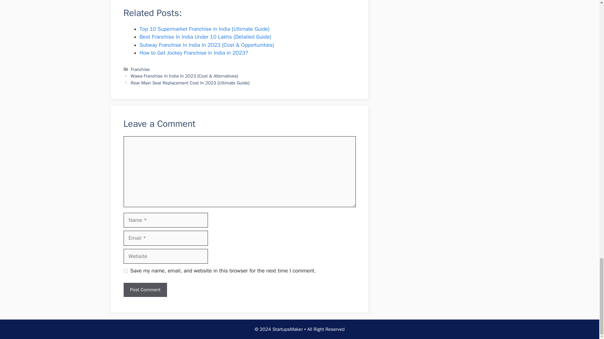  Describe the element at coordinates (145, 290) in the screenshot. I see `Post Comment` at that location.